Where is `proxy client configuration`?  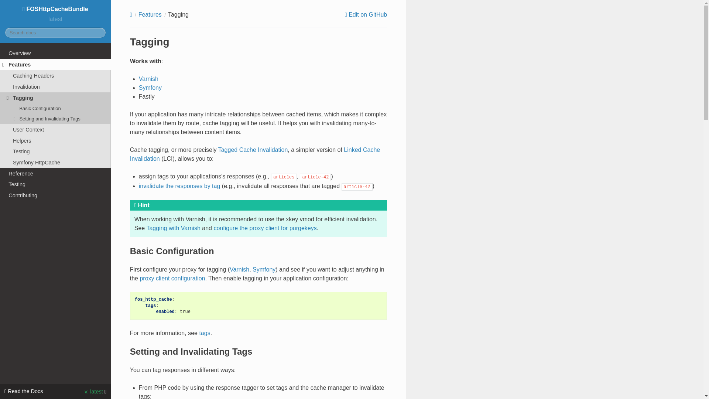
proxy client configuration is located at coordinates (172, 279).